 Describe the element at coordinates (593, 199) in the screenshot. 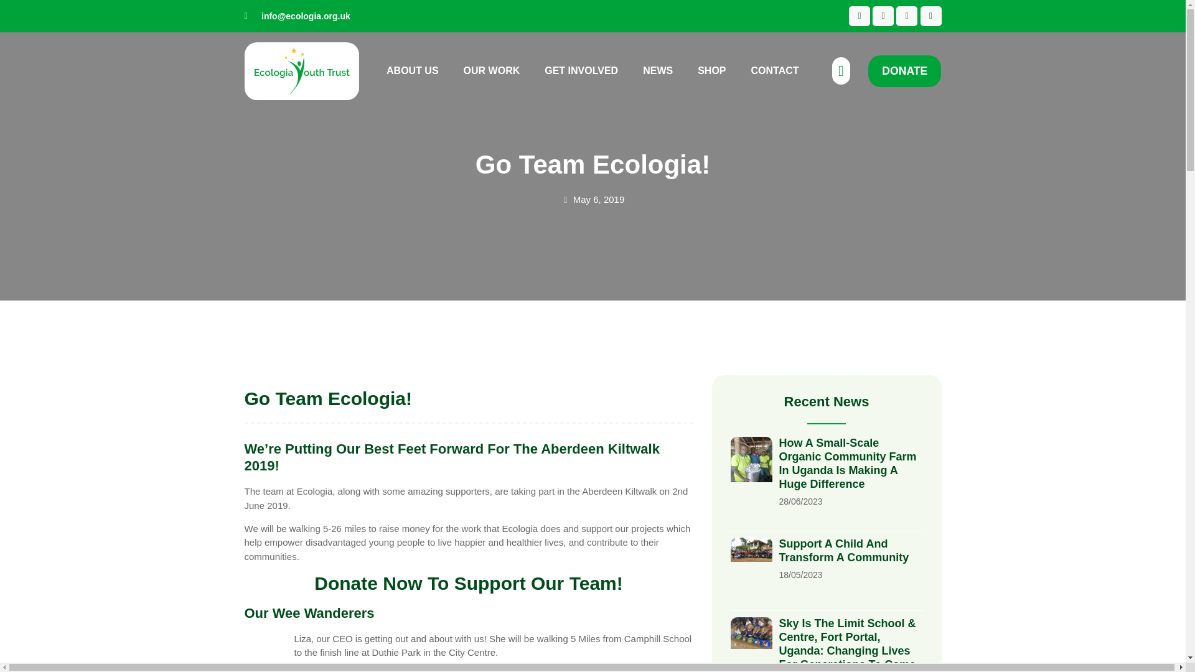

I see `May 6, 2019` at that location.